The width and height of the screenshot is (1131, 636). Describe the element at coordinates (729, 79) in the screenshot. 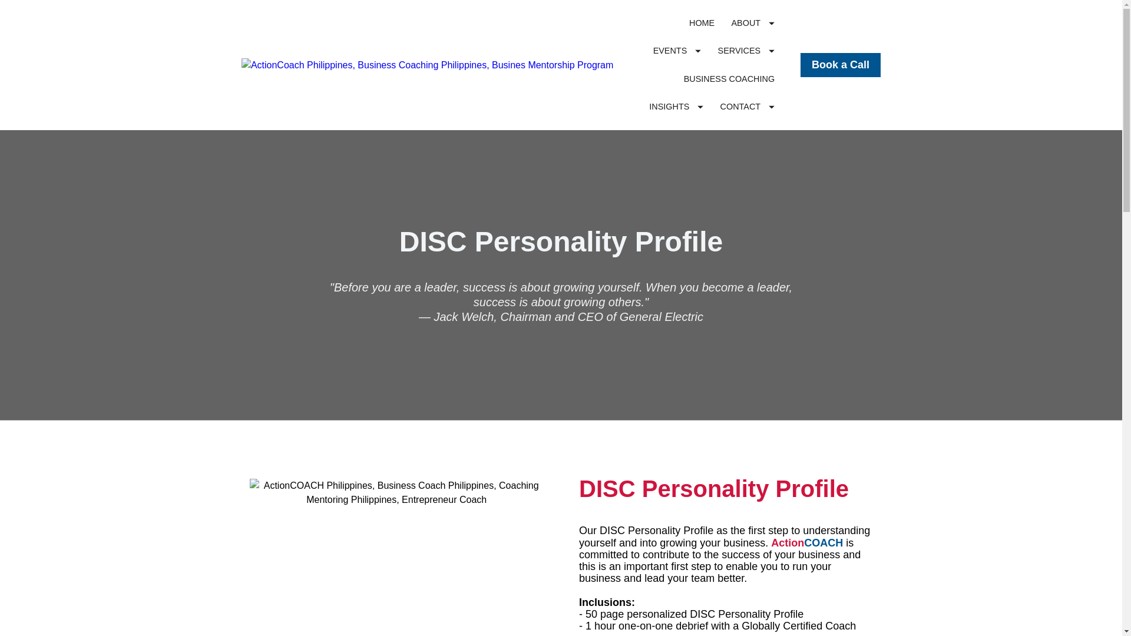

I see `BUSINESS COACHING` at that location.